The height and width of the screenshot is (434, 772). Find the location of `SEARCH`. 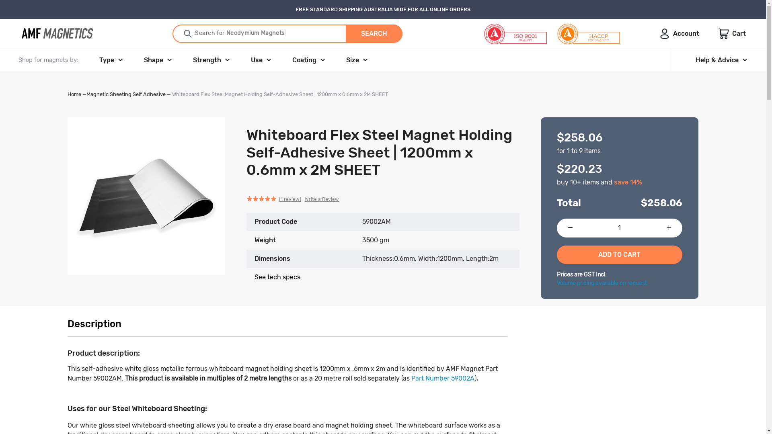

SEARCH is located at coordinates (374, 34).